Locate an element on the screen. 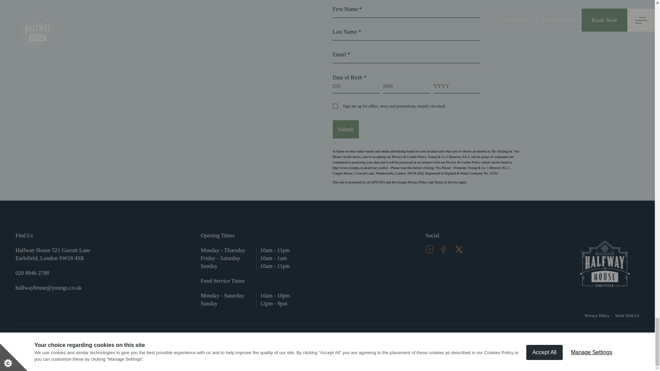  Find Us is located at coordinates (55, 235).